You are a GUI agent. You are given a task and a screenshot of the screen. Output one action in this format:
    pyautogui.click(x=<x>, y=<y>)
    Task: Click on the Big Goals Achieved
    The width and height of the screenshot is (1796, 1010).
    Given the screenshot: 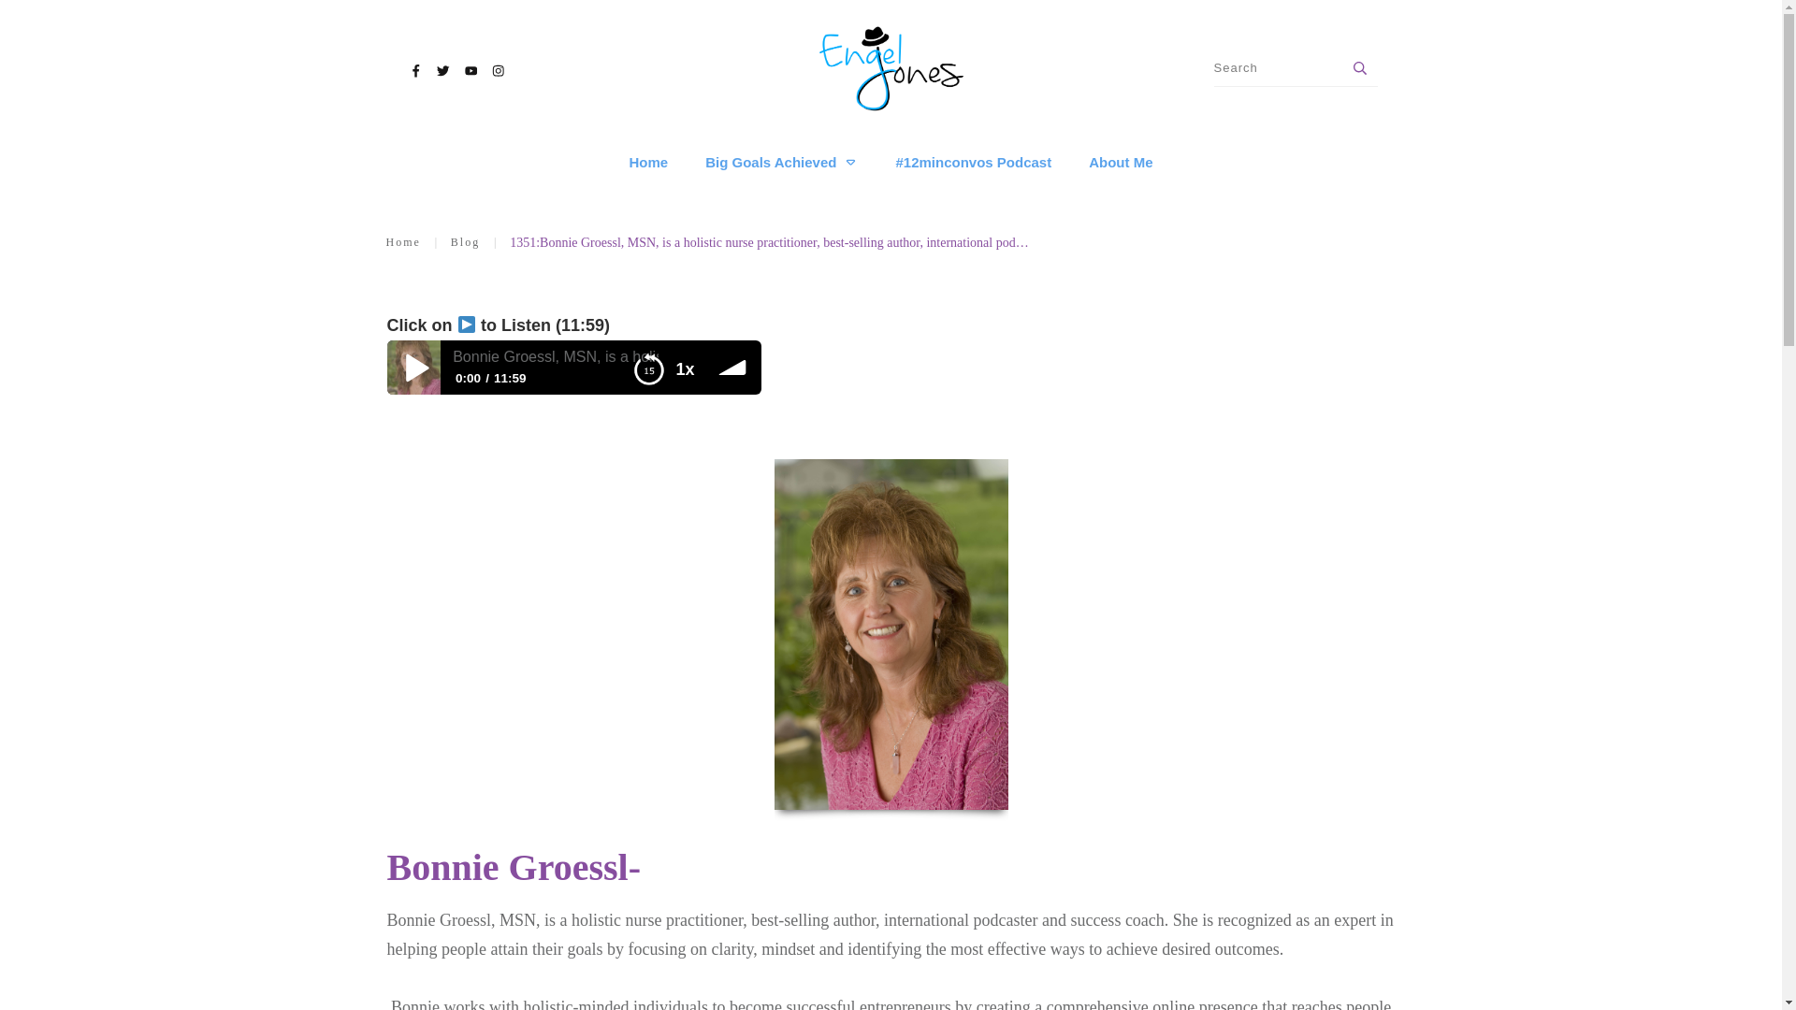 What is the action you would take?
    pyautogui.click(x=782, y=163)
    